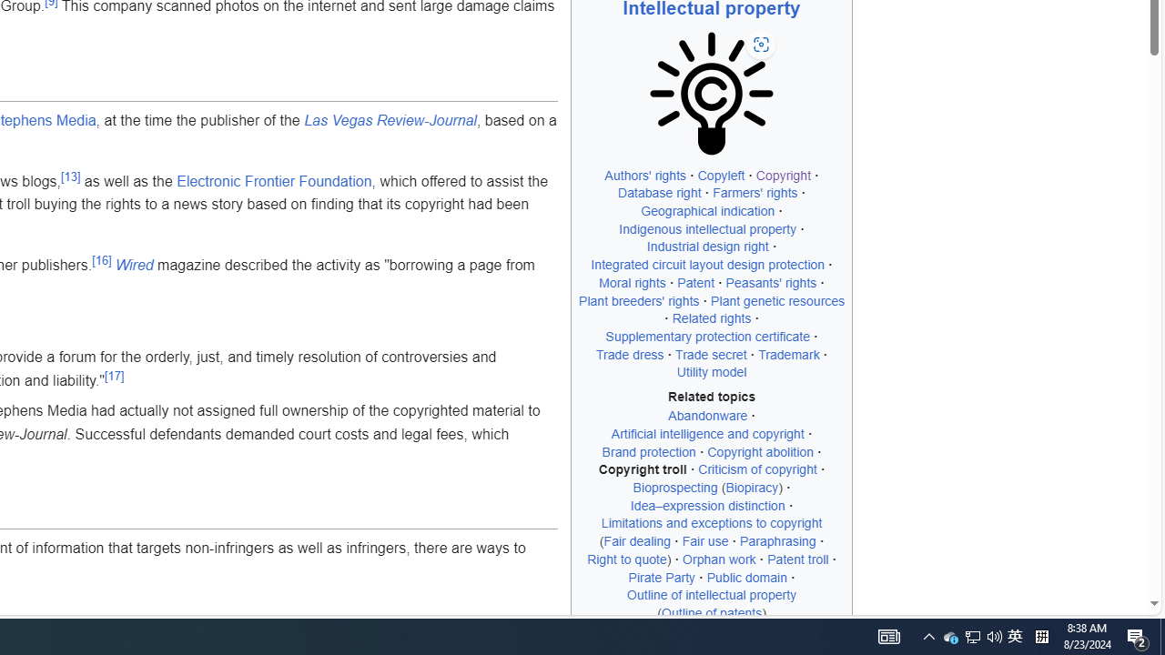 Image resolution: width=1165 pixels, height=655 pixels. What do you see at coordinates (712, 595) in the screenshot?
I see `Outline of intellectual property` at bounding box center [712, 595].